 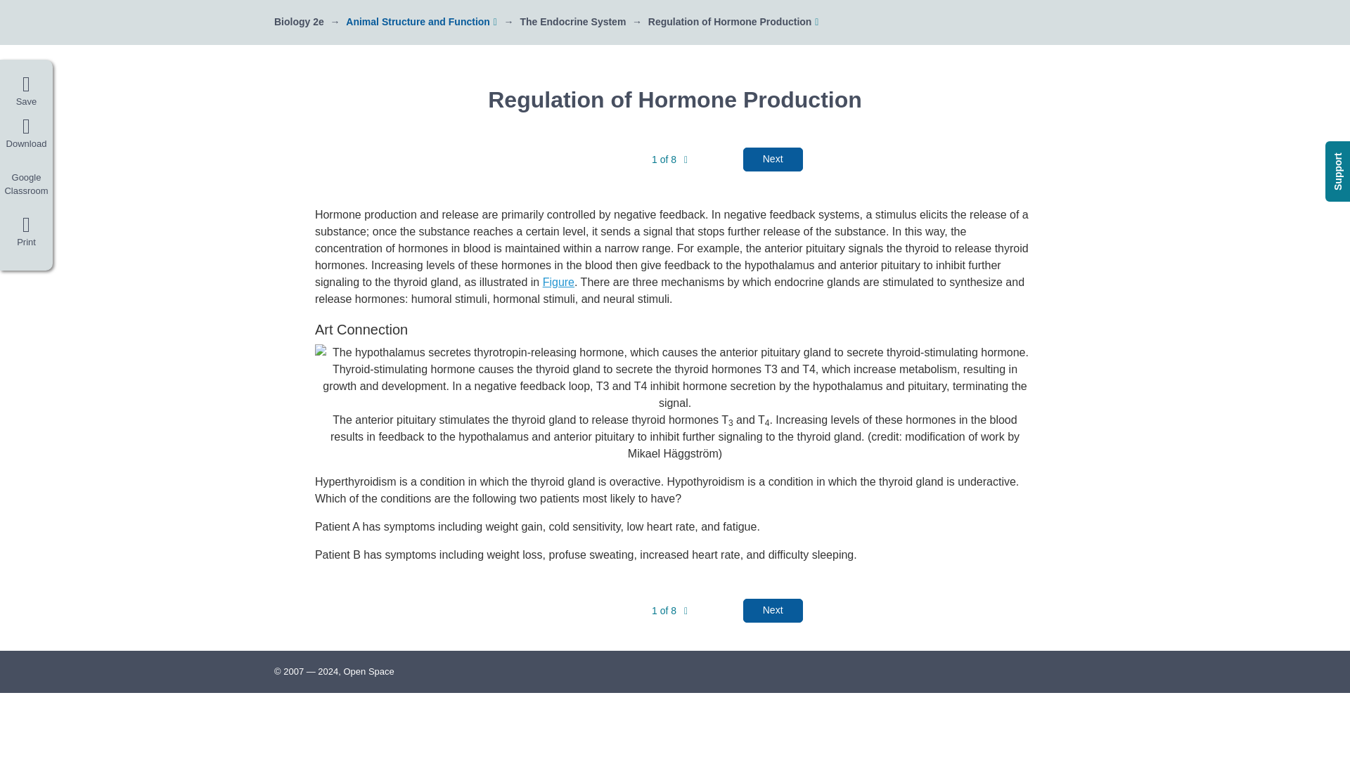 I want to click on Animal Structure and Function, so click(x=418, y=21).